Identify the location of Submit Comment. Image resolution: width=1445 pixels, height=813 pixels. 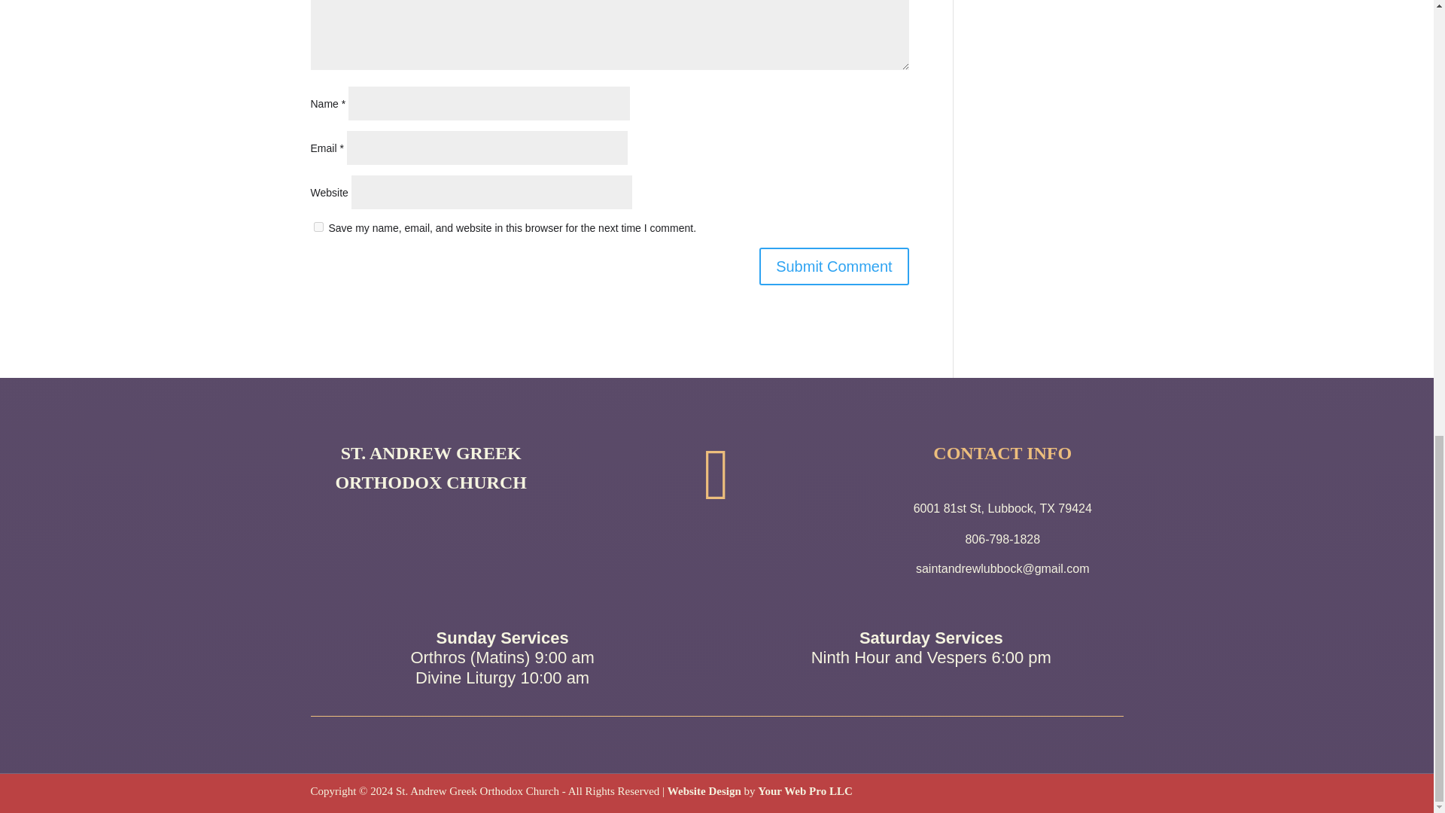
(834, 266).